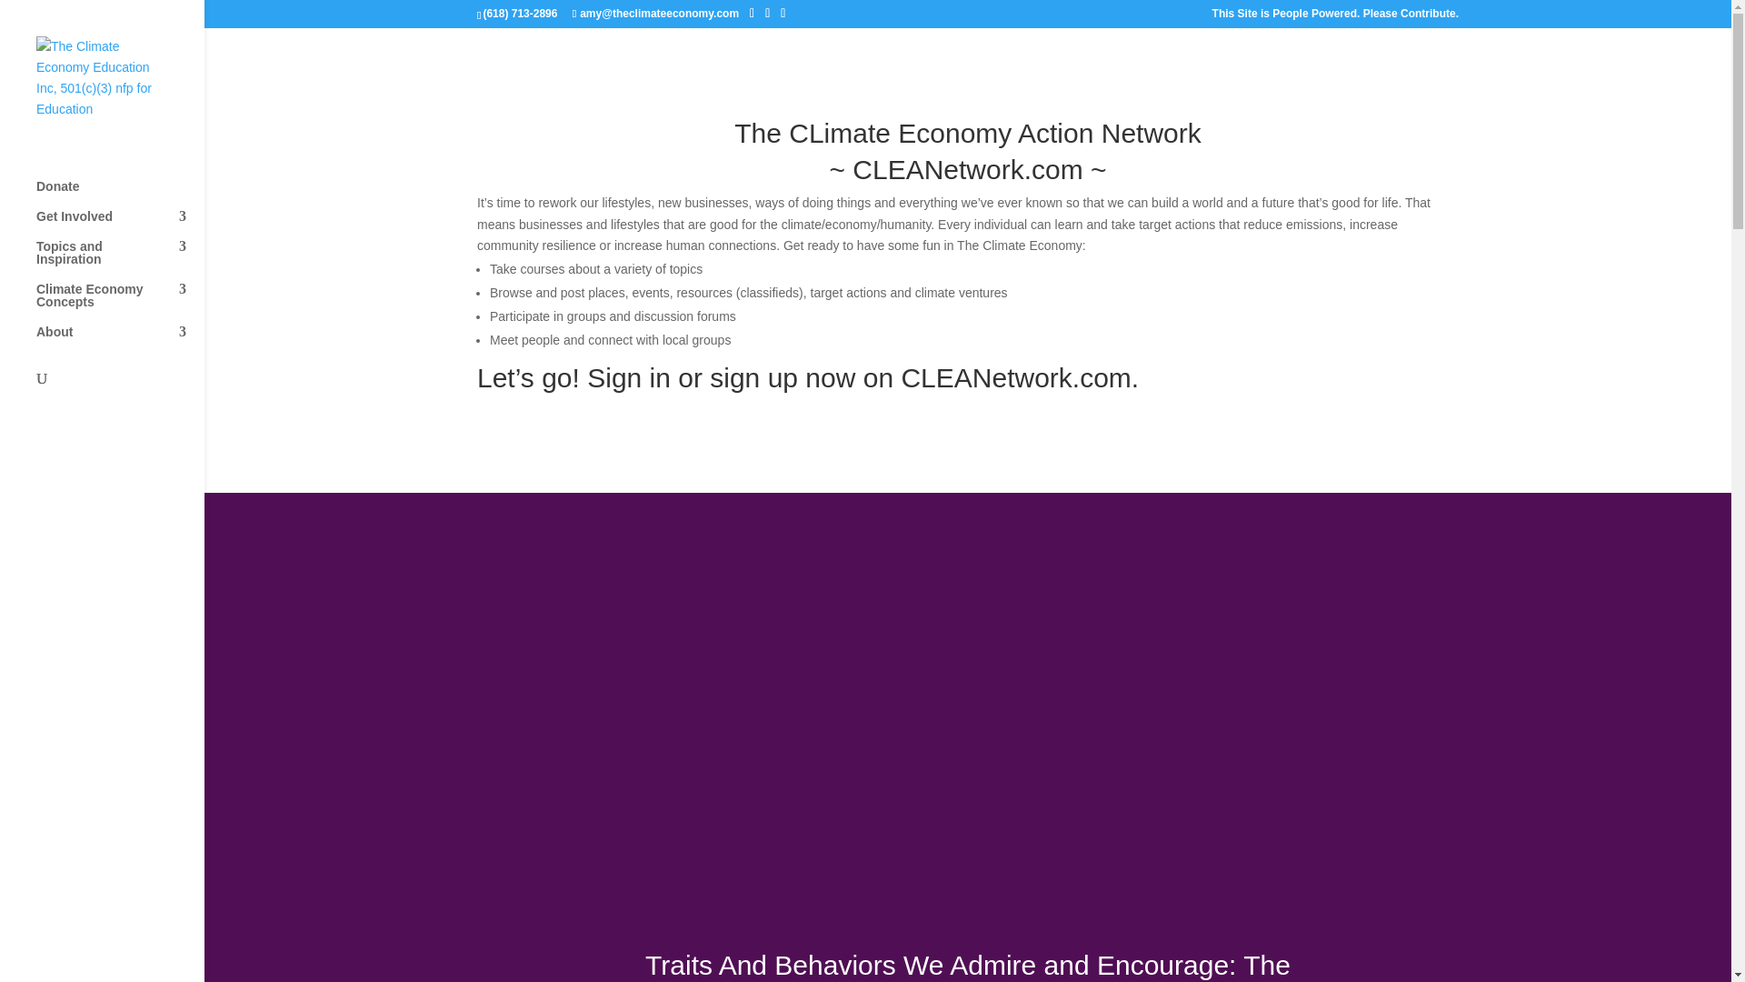 Image resolution: width=1745 pixels, height=982 pixels. What do you see at coordinates (1336, 17) in the screenshot?
I see `This Site is People Powered. Please Contribute.` at bounding box center [1336, 17].